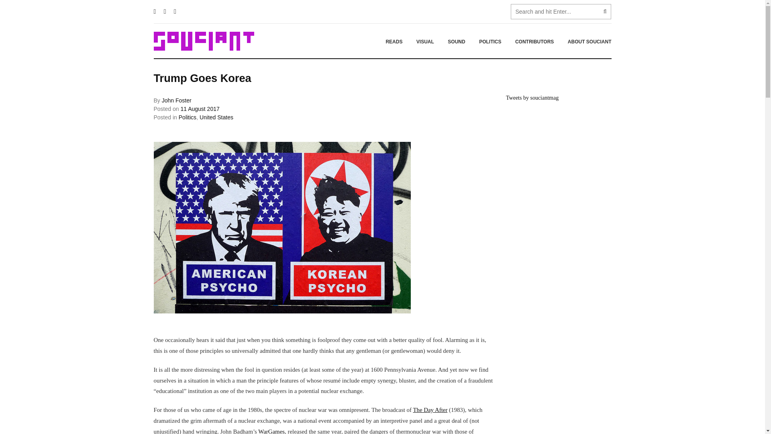 This screenshot has height=434, width=771. I want to click on POLITICS, so click(490, 41).